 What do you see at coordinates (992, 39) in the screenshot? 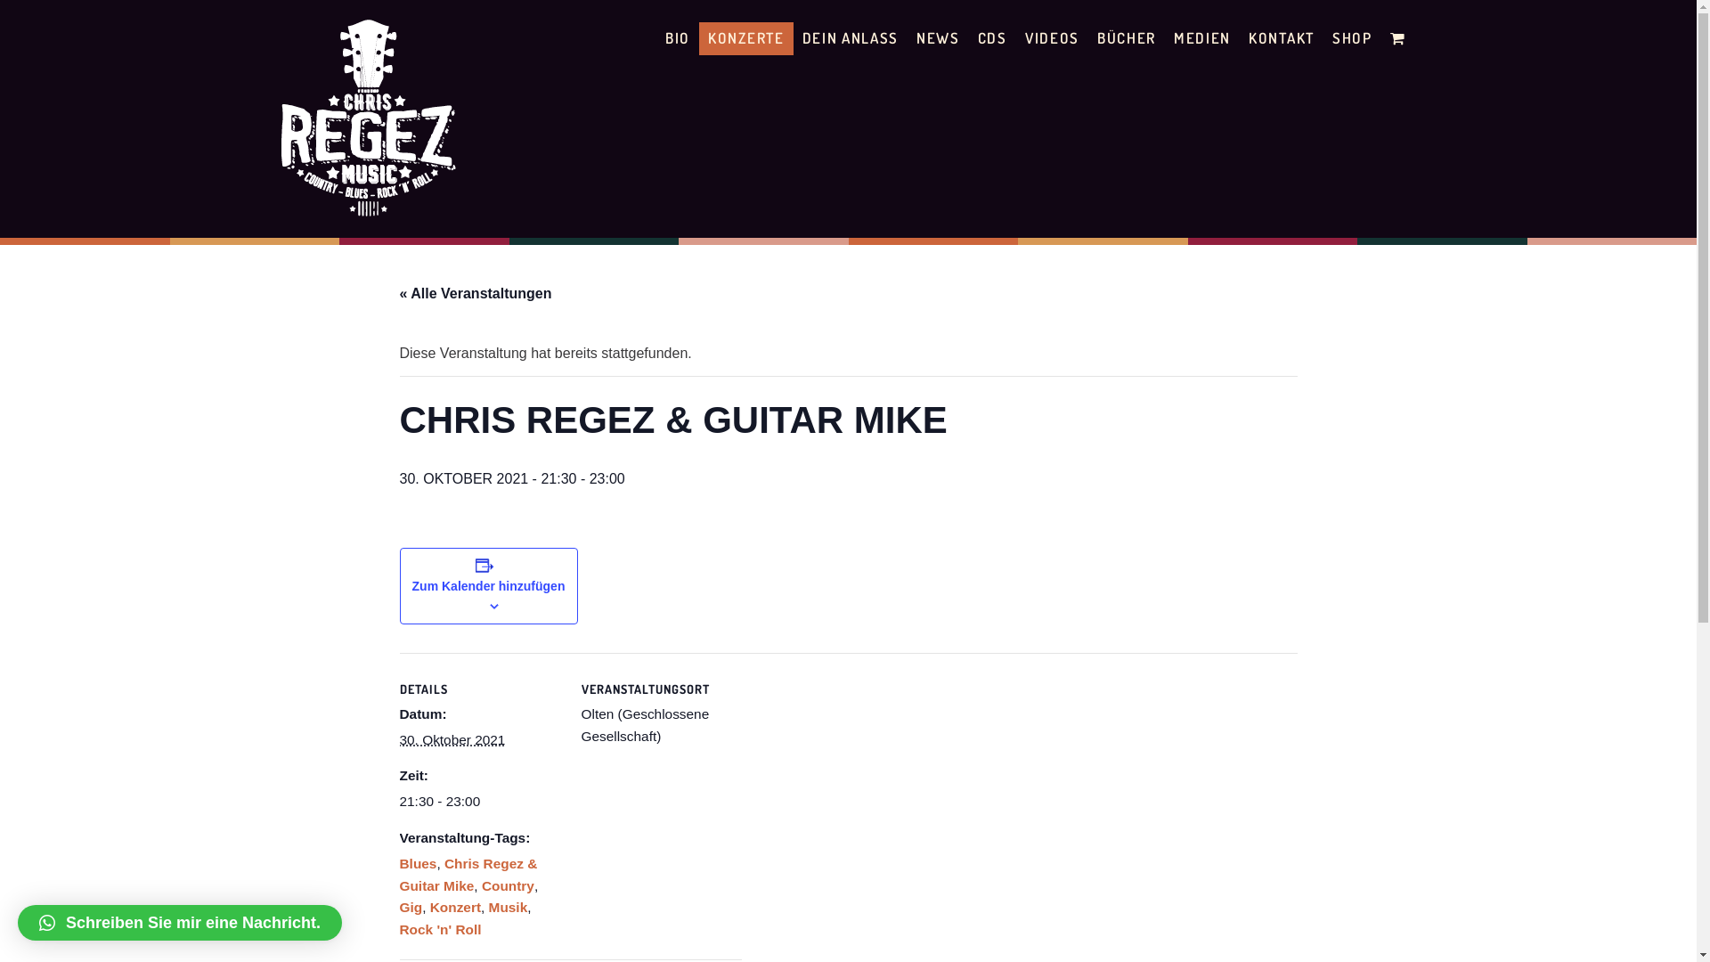
I see `CDS` at bounding box center [992, 39].